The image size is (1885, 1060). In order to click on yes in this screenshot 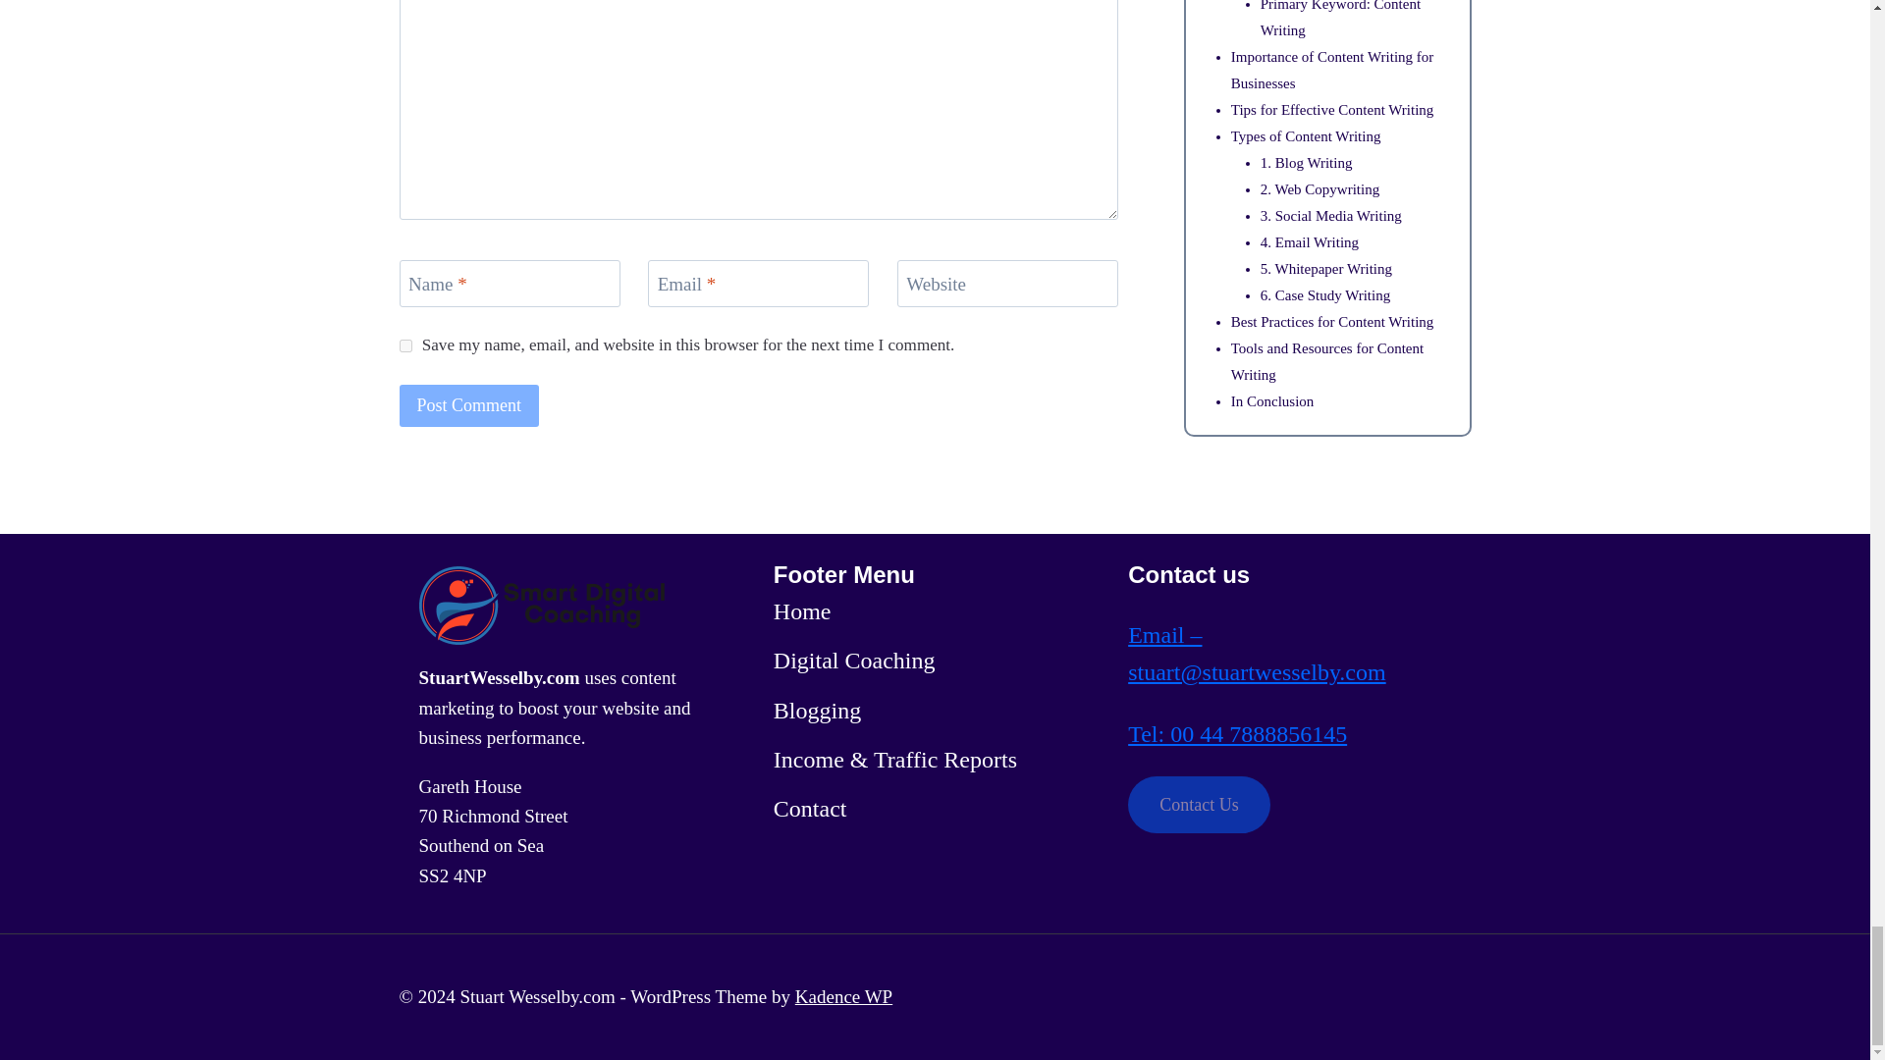, I will do `click(404, 345)`.